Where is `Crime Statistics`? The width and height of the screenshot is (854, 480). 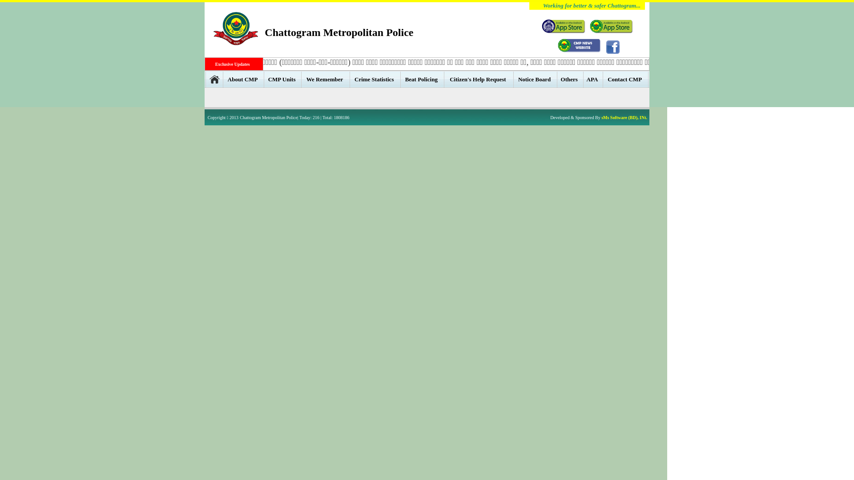
Crime Statistics is located at coordinates (375, 79).